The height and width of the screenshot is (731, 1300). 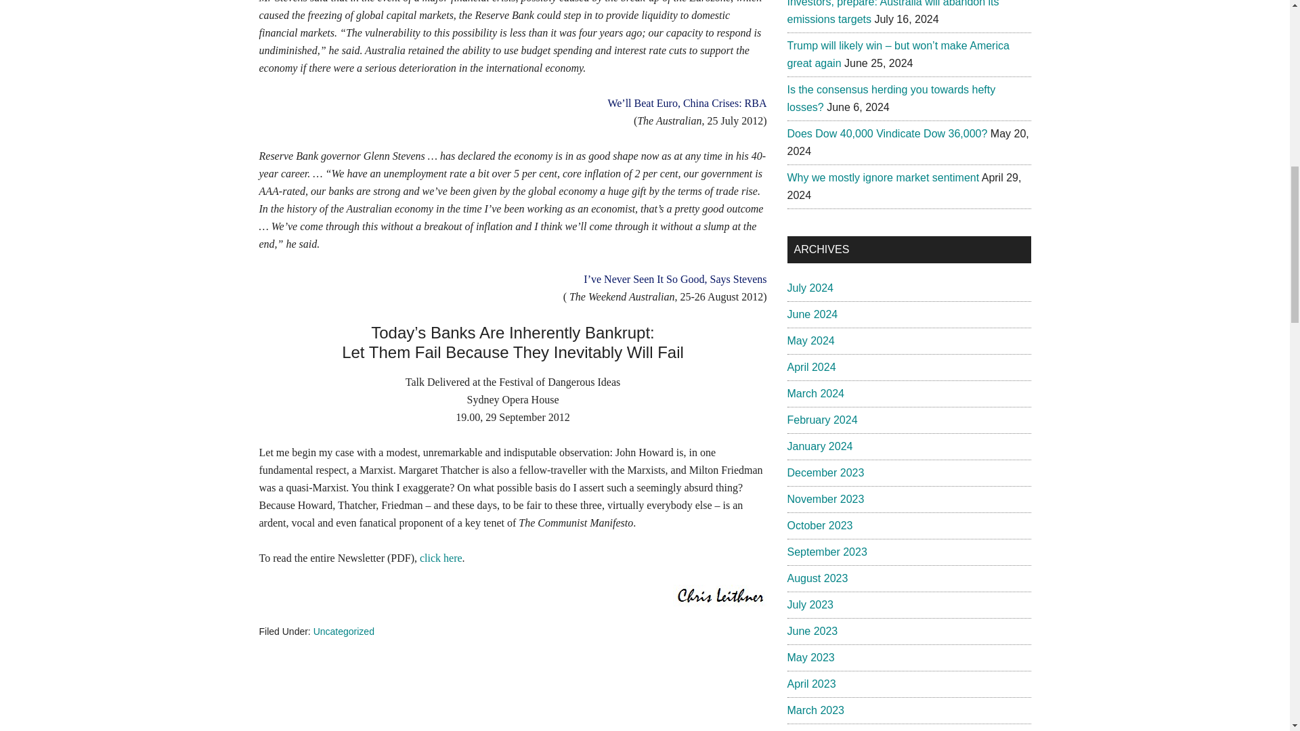 I want to click on October 2023, so click(x=819, y=525).